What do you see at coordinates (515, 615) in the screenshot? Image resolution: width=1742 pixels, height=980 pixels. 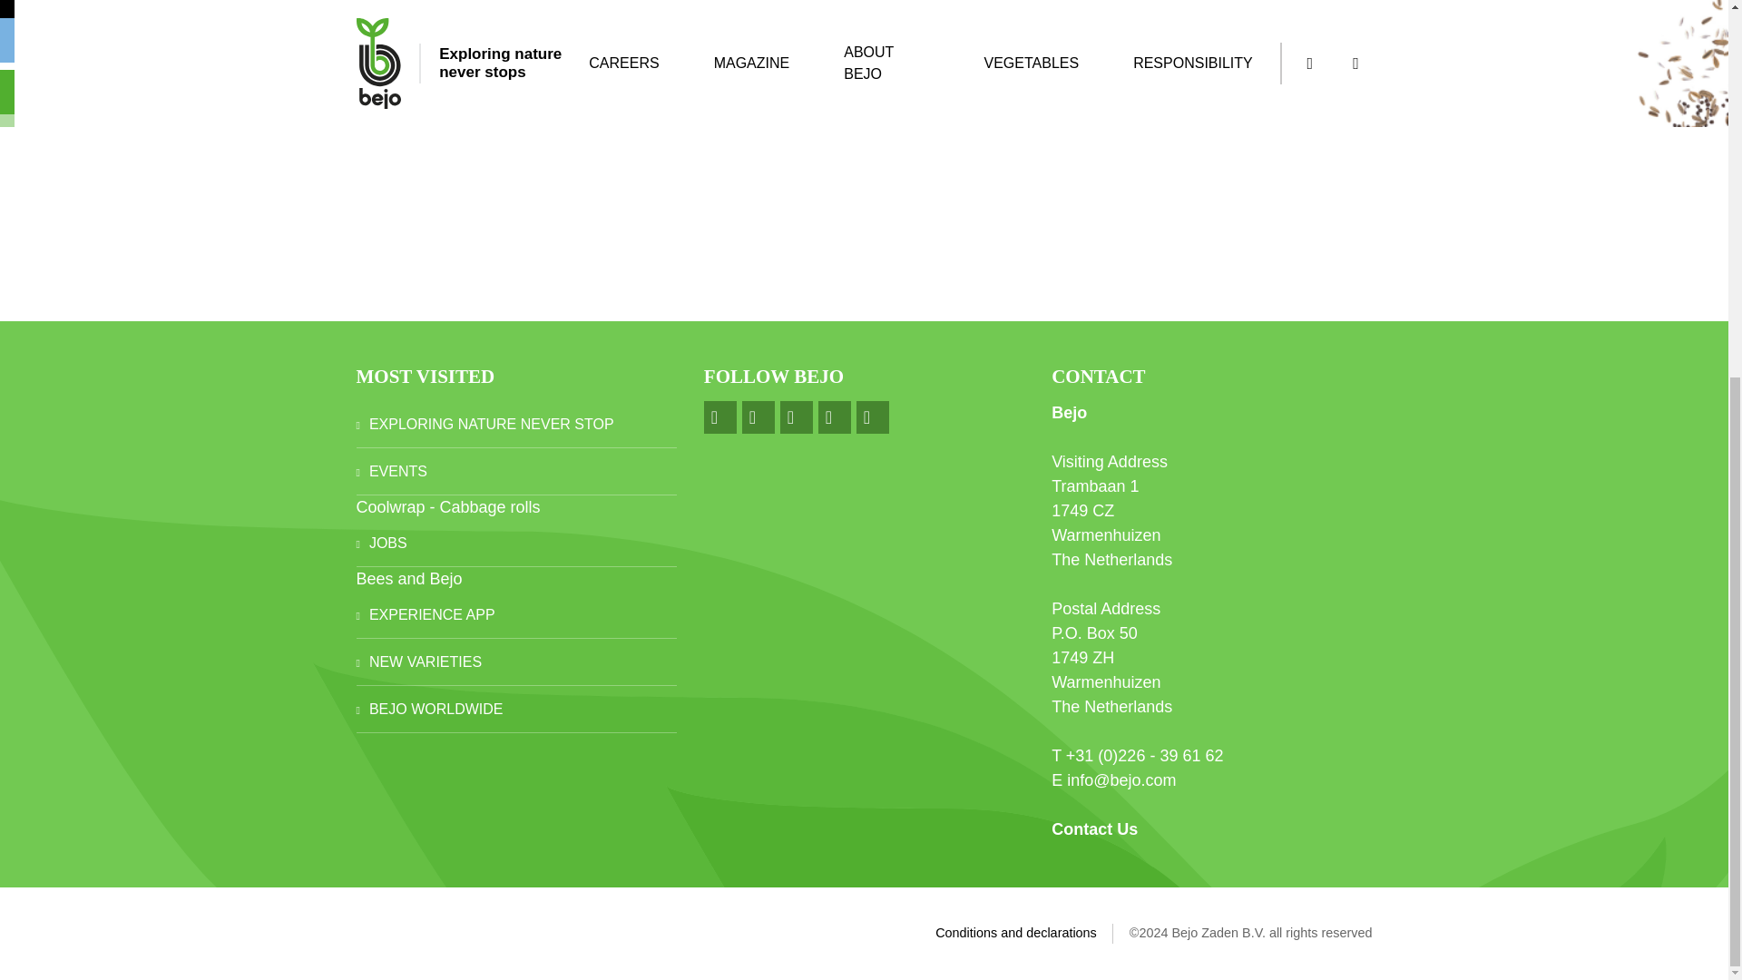 I see `EXPERIENCE APP` at bounding box center [515, 615].